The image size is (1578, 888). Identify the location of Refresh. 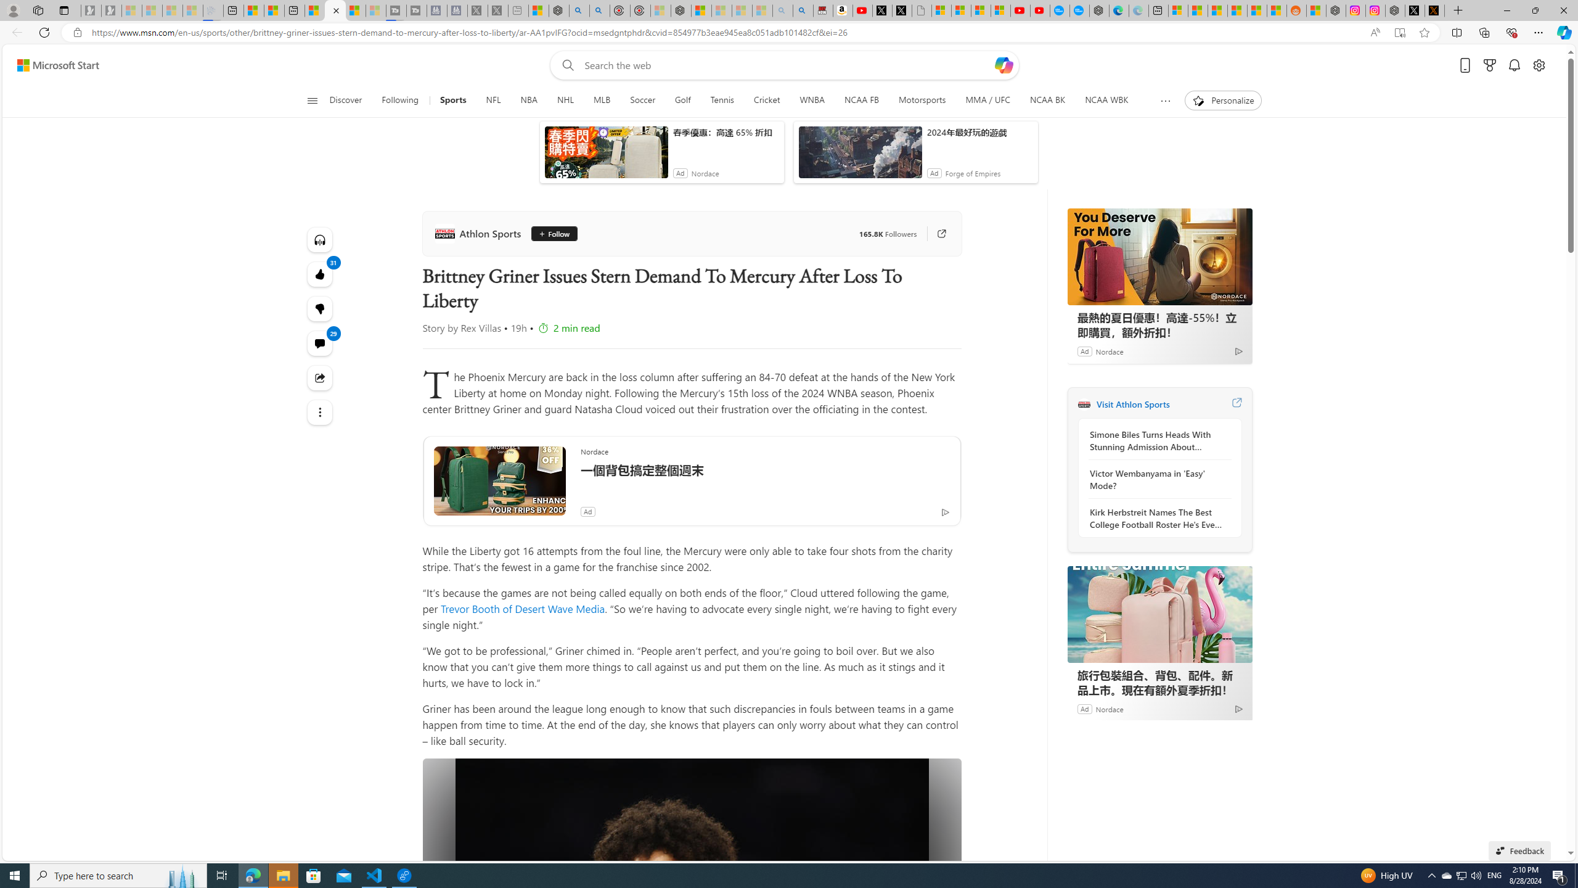
(44, 32).